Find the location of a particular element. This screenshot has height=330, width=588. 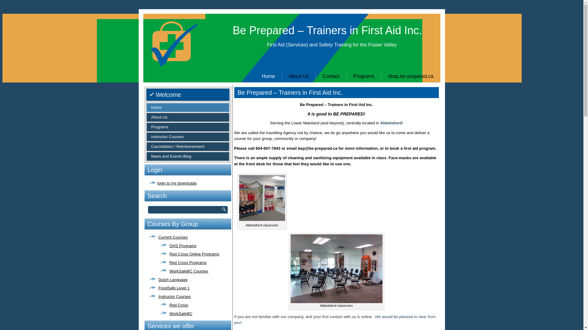

Contact is located at coordinates (331, 76).